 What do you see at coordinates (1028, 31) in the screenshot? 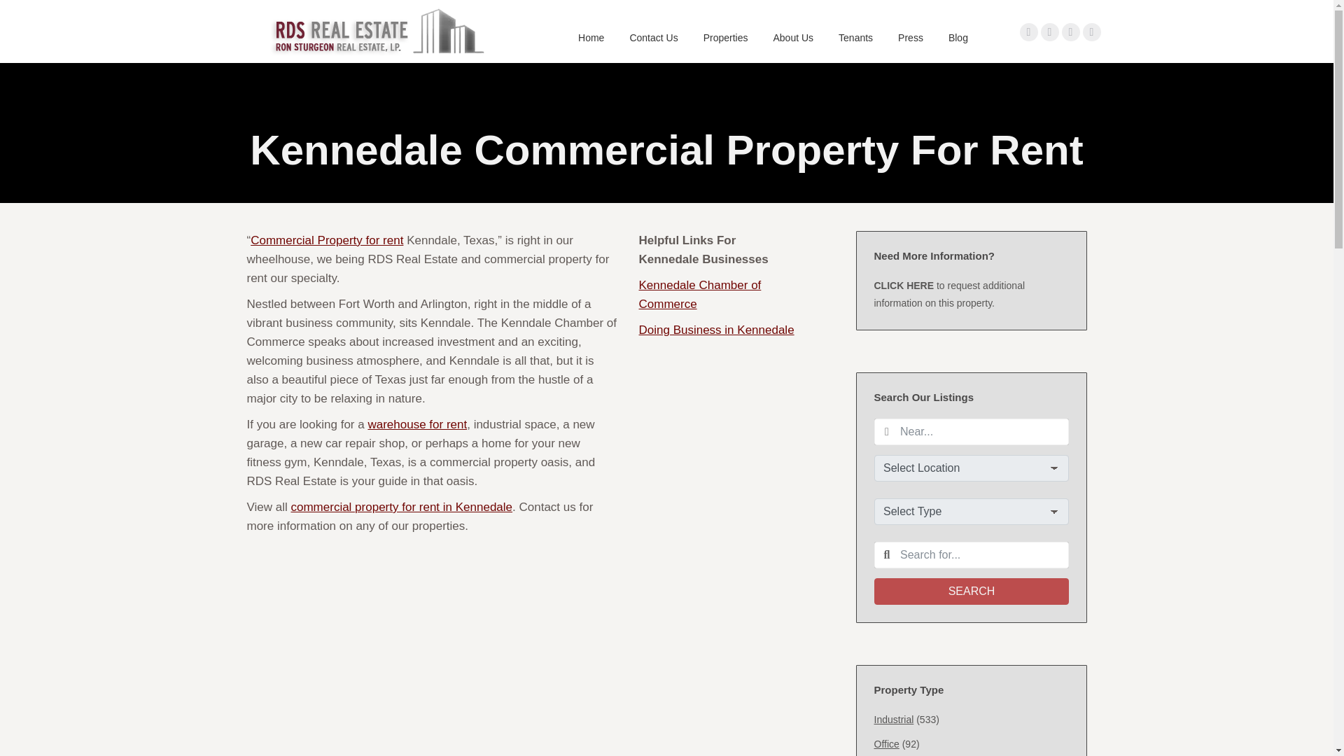
I see `Facebook page opens in new window` at bounding box center [1028, 31].